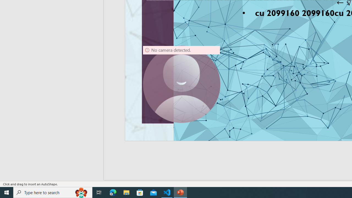 This screenshot has width=352, height=198. What do you see at coordinates (191, 60) in the screenshot?
I see `Output (Ctrl+Shift+U)` at bounding box center [191, 60].